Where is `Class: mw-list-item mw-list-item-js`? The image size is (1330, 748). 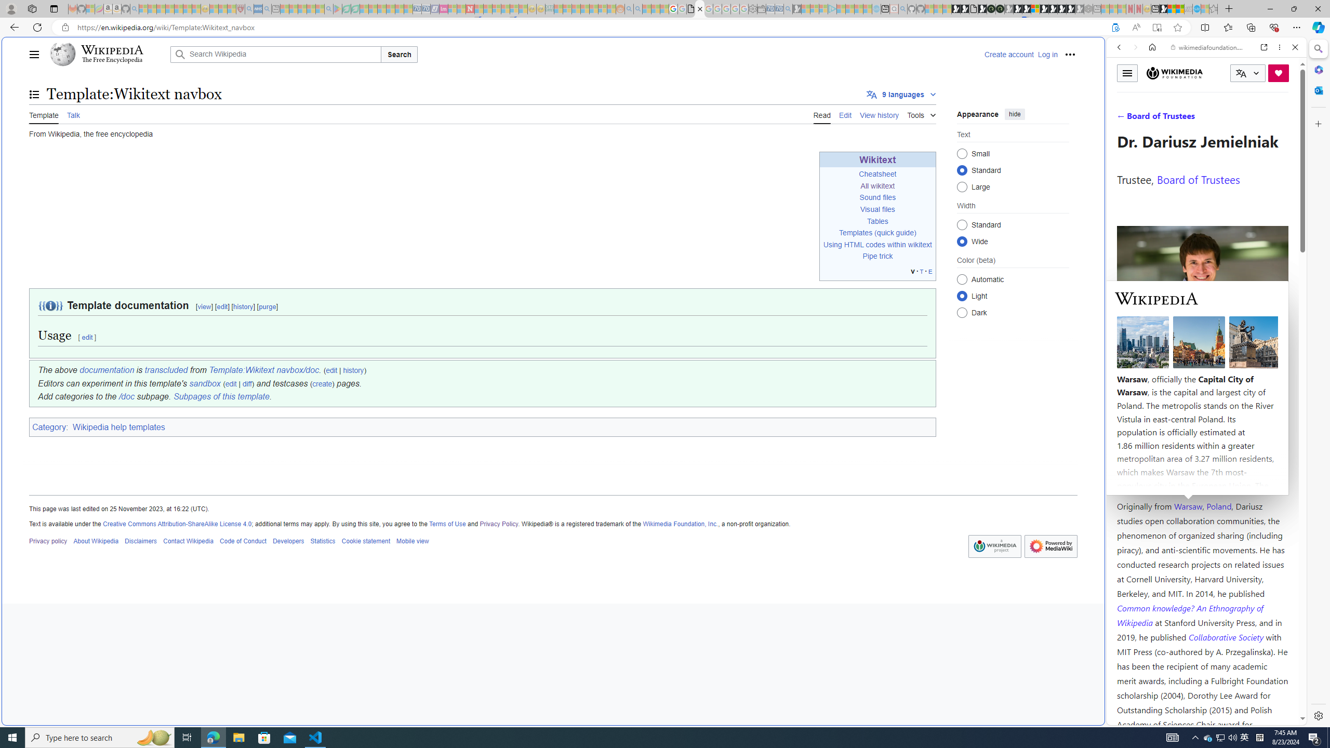
Class: mw-list-item mw-list-item-js is located at coordinates (1013, 296).